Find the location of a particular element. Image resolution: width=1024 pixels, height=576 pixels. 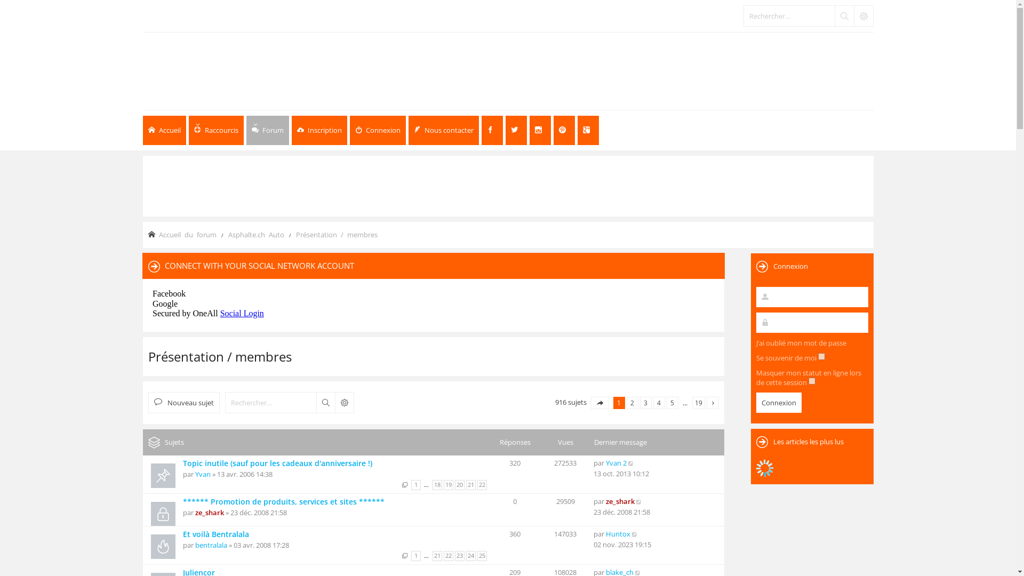

Forum is located at coordinates (268, 130).